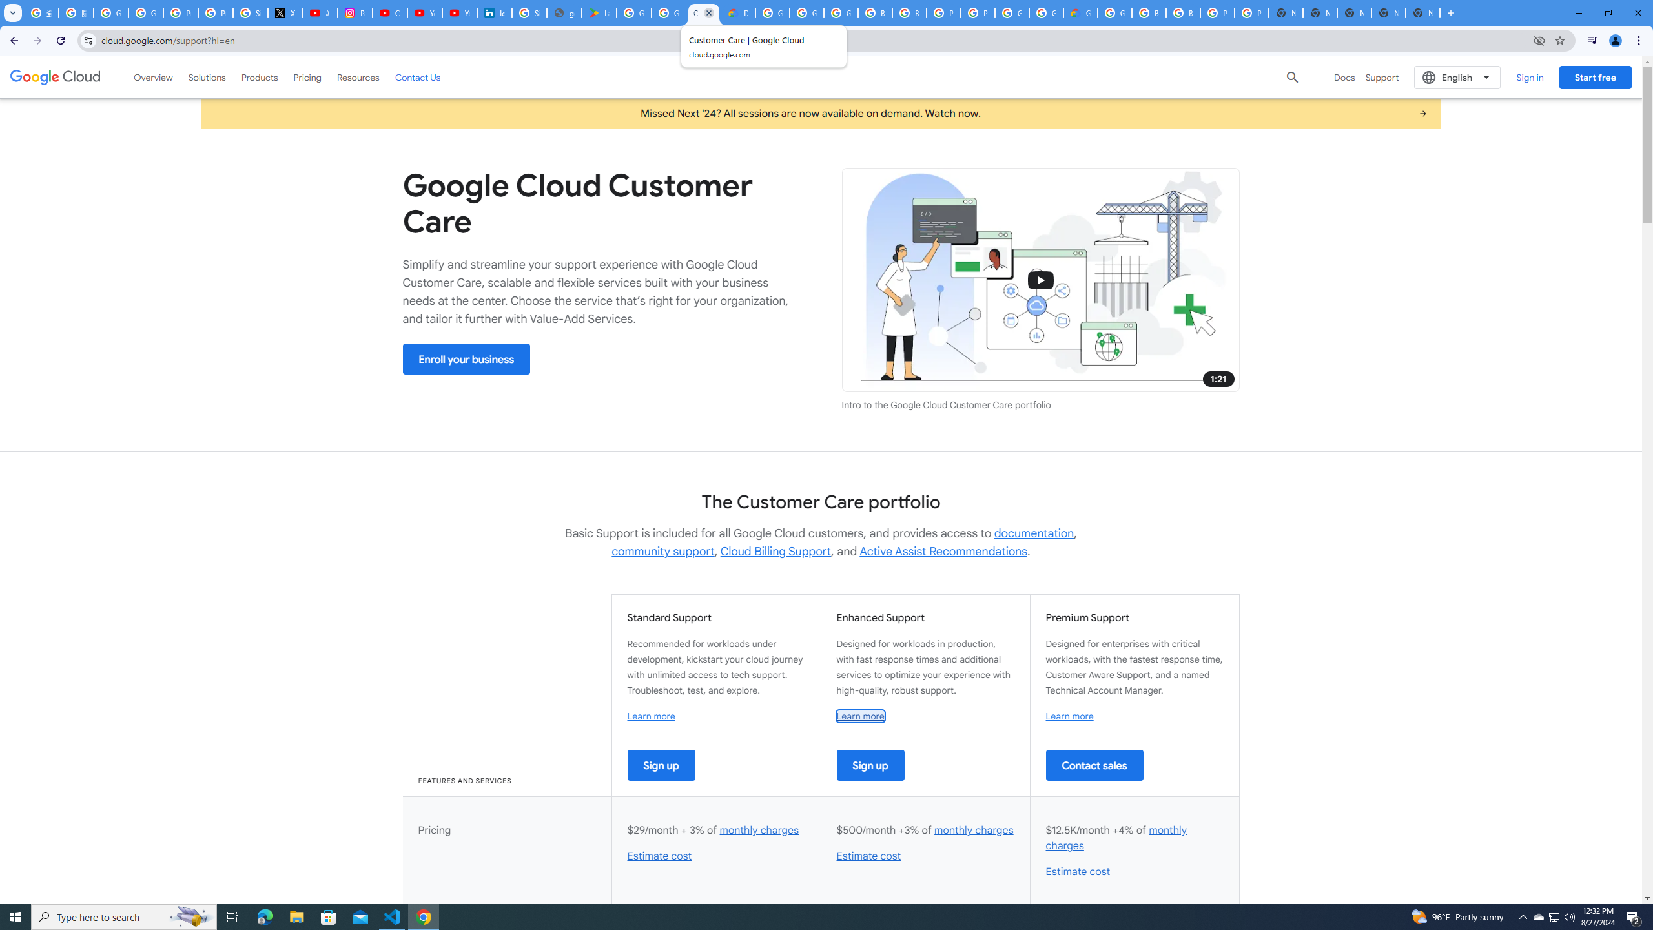 This screenshot has height=930, width=1653. Describe the element at coordinates (943, 552) in the screenshot. I see `Active Assist Recommendations` at that location.